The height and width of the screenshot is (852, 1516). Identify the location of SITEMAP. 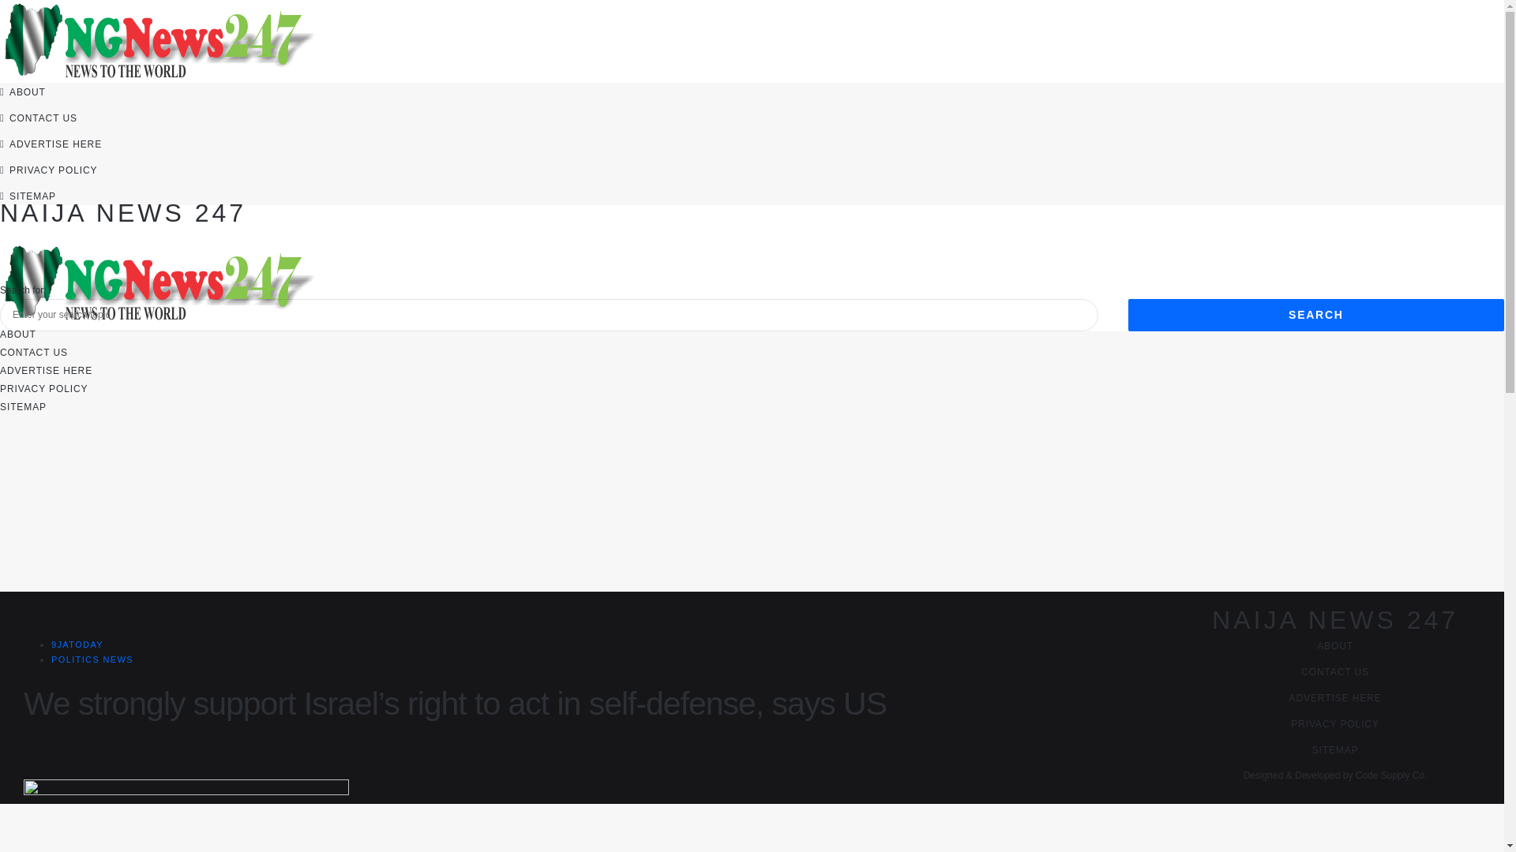
(24, 406).